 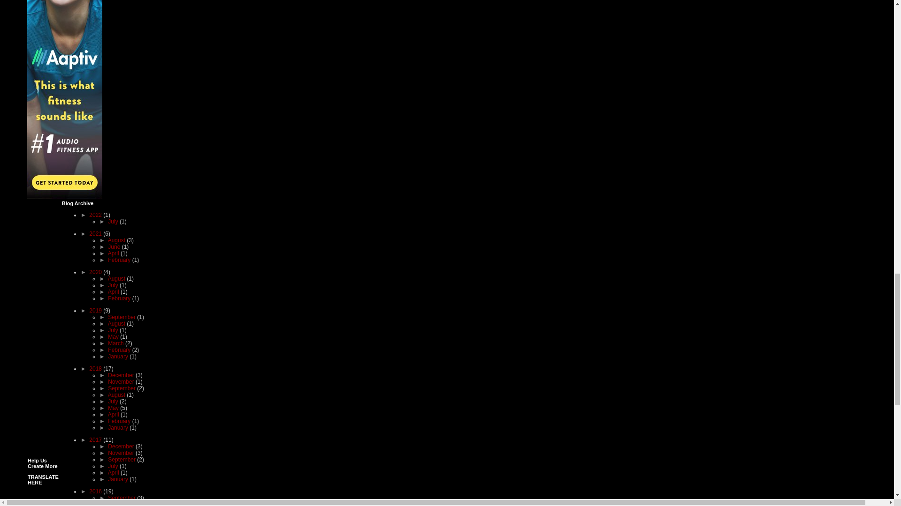 I want to click on 2022, so click(x=96, y=215).